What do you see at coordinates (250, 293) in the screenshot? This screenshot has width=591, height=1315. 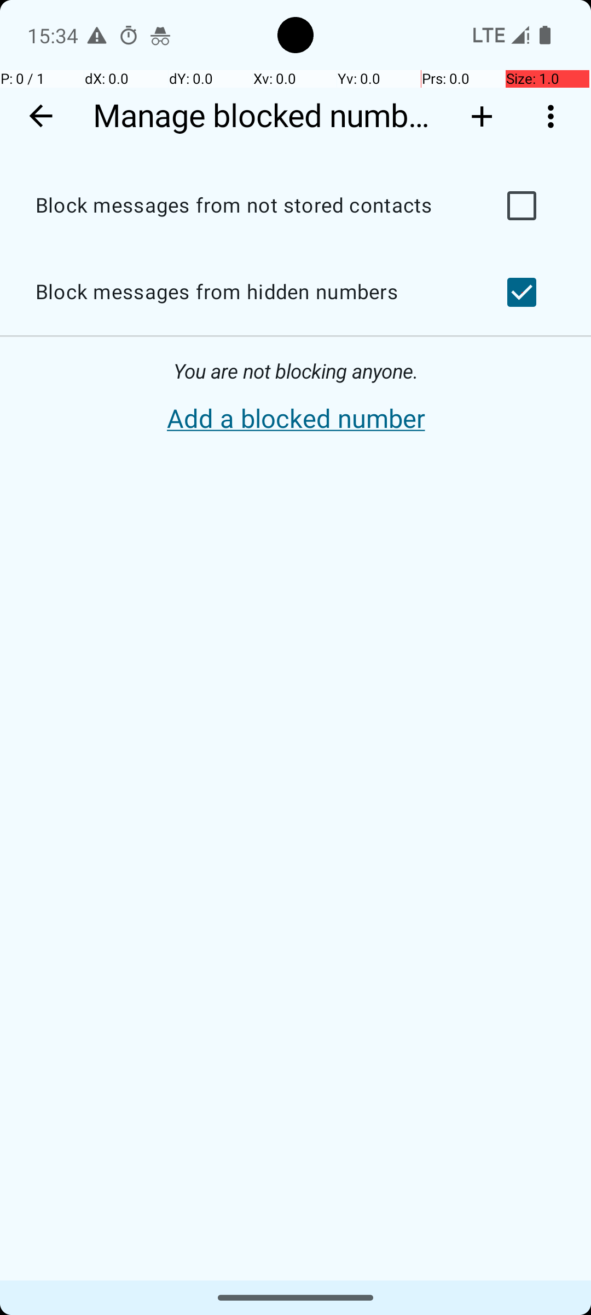 I see `Block messages from hidden numbers` at bounding box center [250, 293].